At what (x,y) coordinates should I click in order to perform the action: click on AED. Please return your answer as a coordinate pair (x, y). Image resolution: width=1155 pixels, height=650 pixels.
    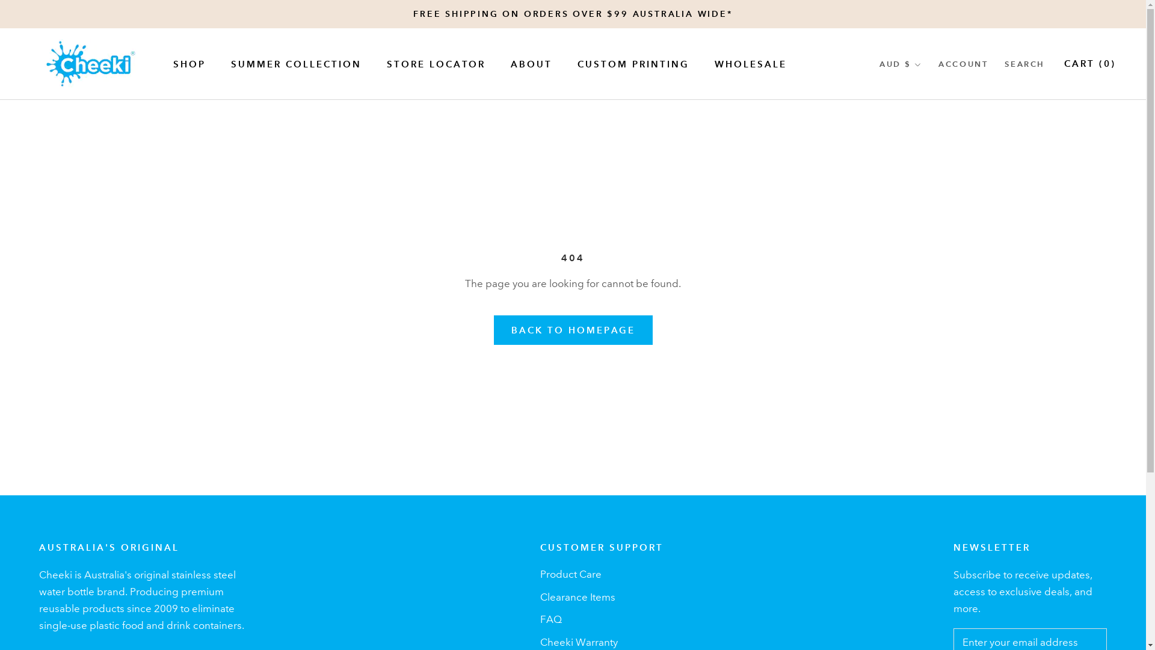
    Looking at the image, I should click on (923, 93).